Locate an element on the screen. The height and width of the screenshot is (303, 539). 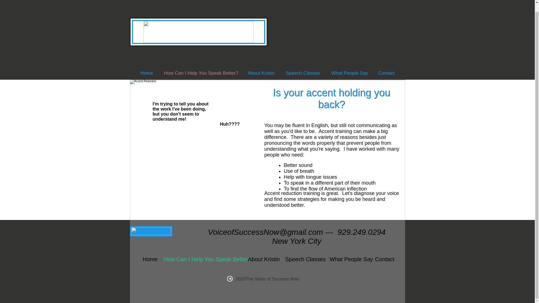
929.249.0294 is located at coordinates (361, 232).